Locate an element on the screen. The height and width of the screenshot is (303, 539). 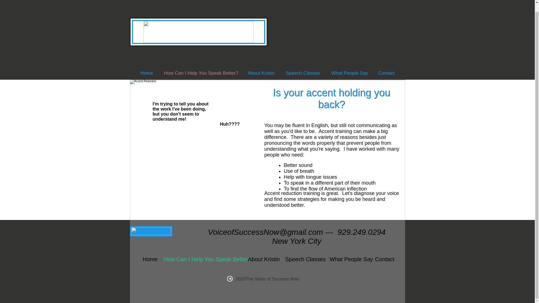
929.249.0294 is located at coordinates (361, 232).